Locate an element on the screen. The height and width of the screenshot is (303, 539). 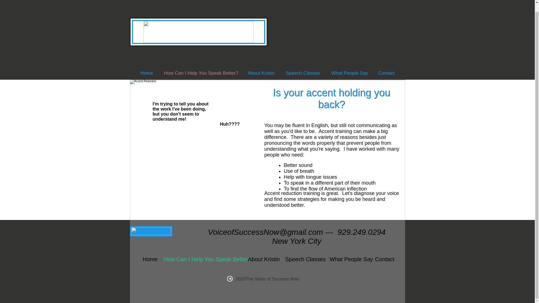
929.249.0294 is located at coordinates (361, 232).